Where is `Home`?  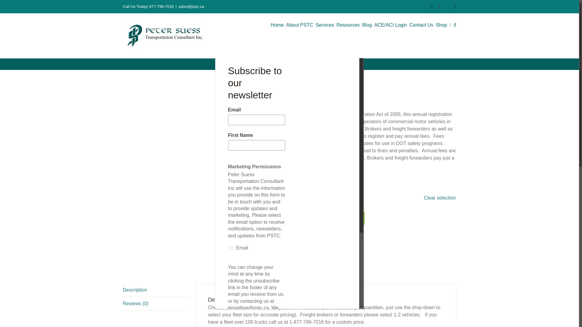
Home is located at coordinates (277, 25).